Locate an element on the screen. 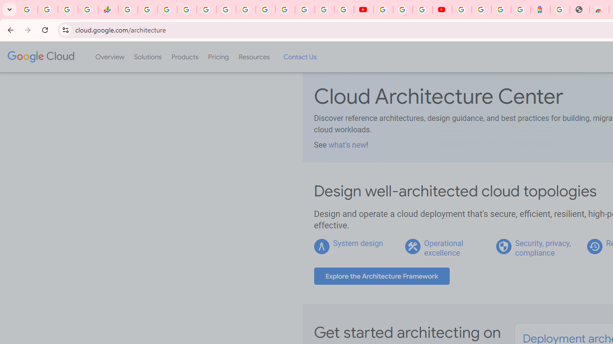 This screenshot has width=613, height=344. Sign in - Google Accounts is located at coordinates (187, 10).